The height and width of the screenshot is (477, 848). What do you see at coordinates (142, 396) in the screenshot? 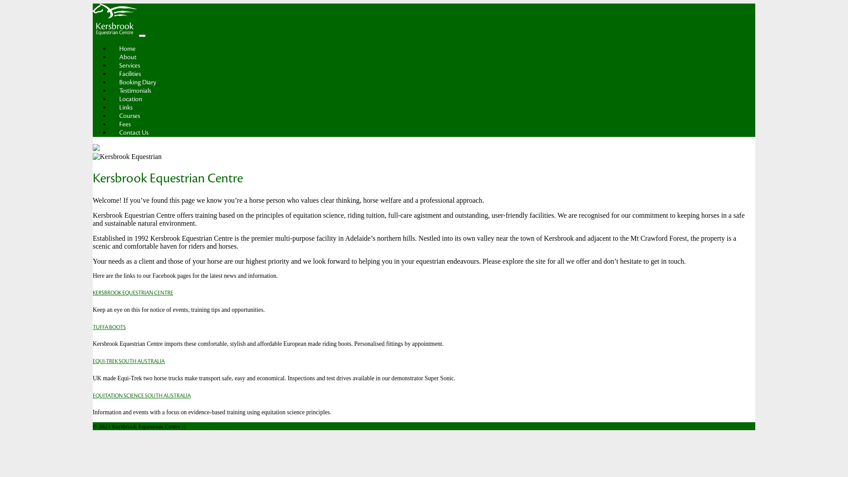
I see `EQUITATION SCIENCE SOUTH AUSTRALIA` at bounding box center [142, 396].